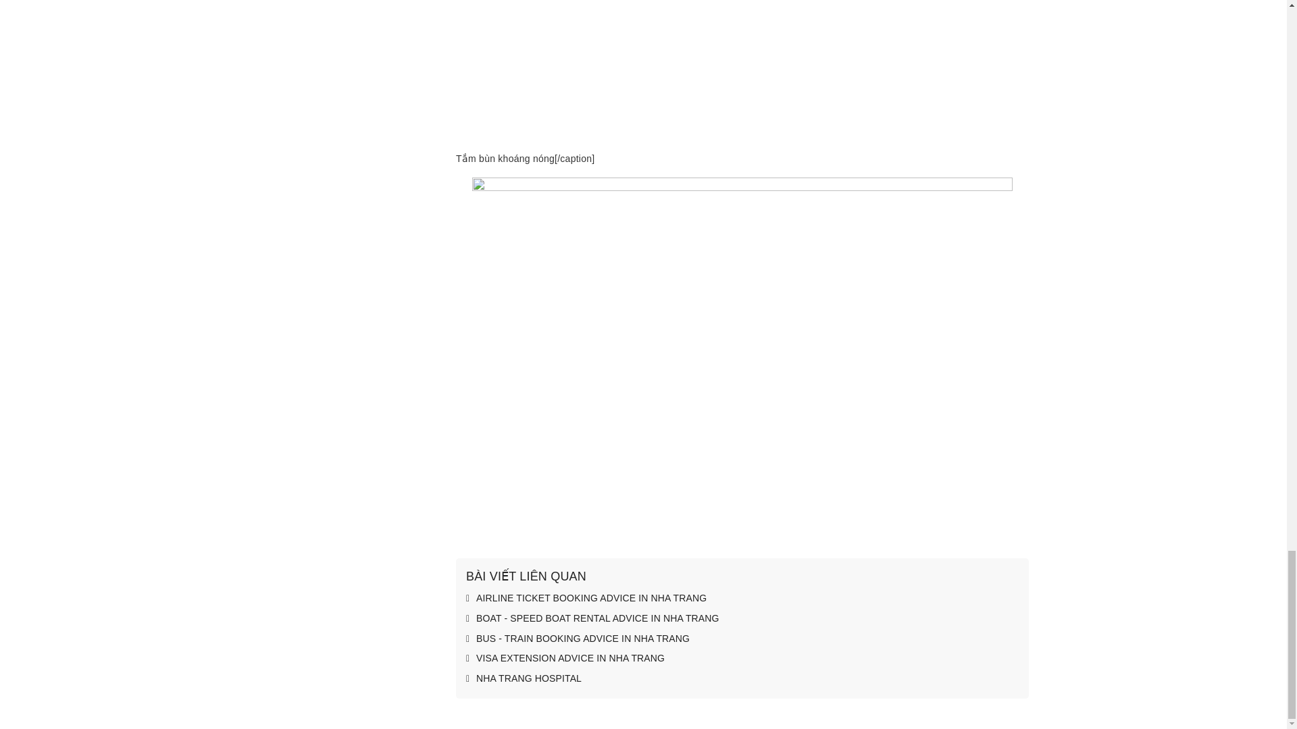  What do you see at coordinates (565, 659) in the screenshot?
I see `VISA EXTENSION ADVICE IN NHA TRANG` at bounding box center [565, 659].